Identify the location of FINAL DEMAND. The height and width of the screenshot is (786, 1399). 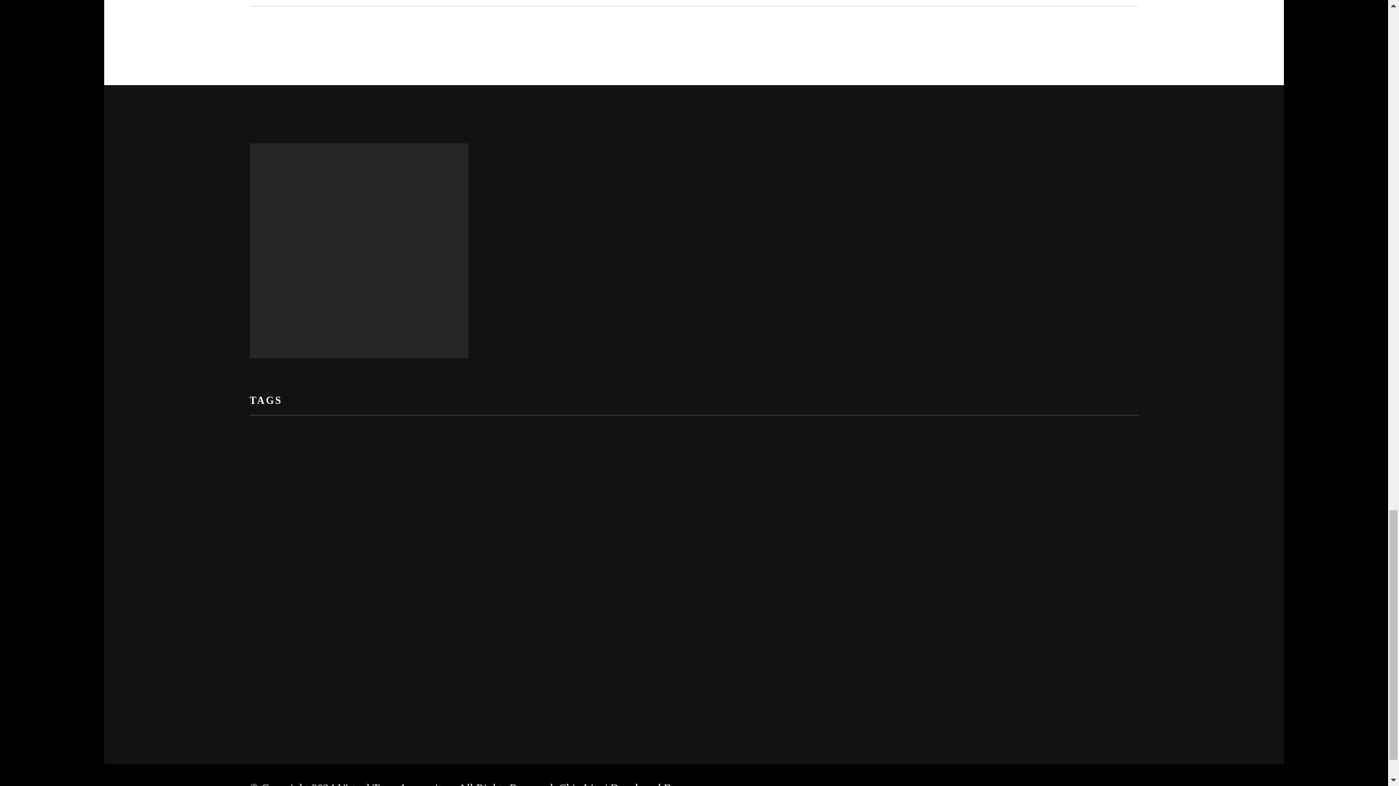
(429, 524).